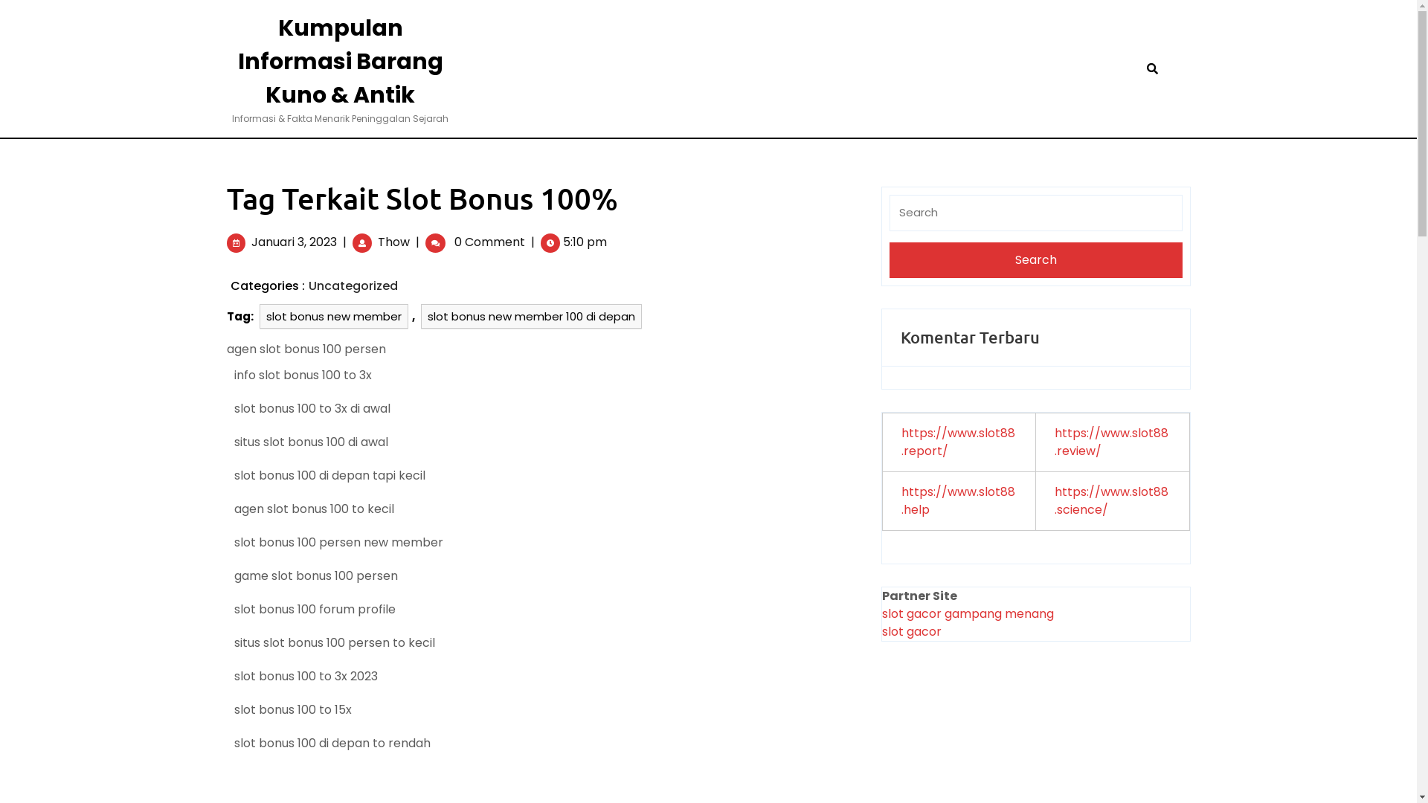 The width and height of the screenshot is (1428, 803). Describe the element at coordinates (394, 242) in the screenshot. I see `Thow` at that location.